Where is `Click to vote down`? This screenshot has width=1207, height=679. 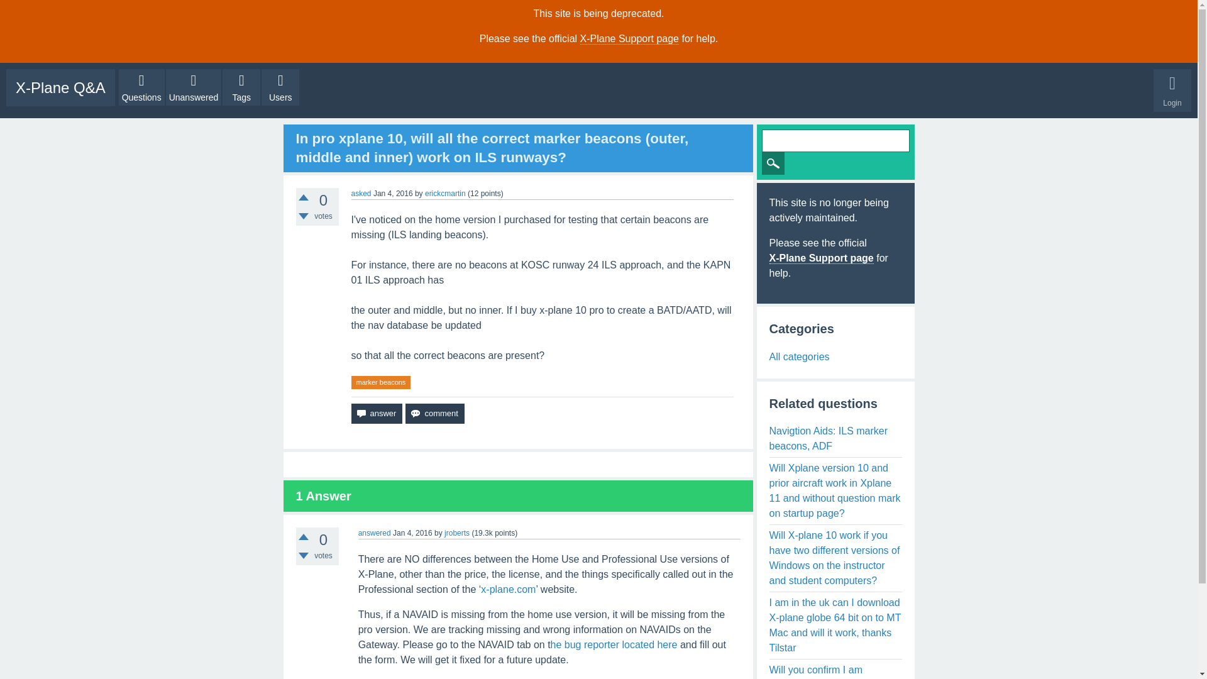
Click to vote down is located at coordinates (303, 216).